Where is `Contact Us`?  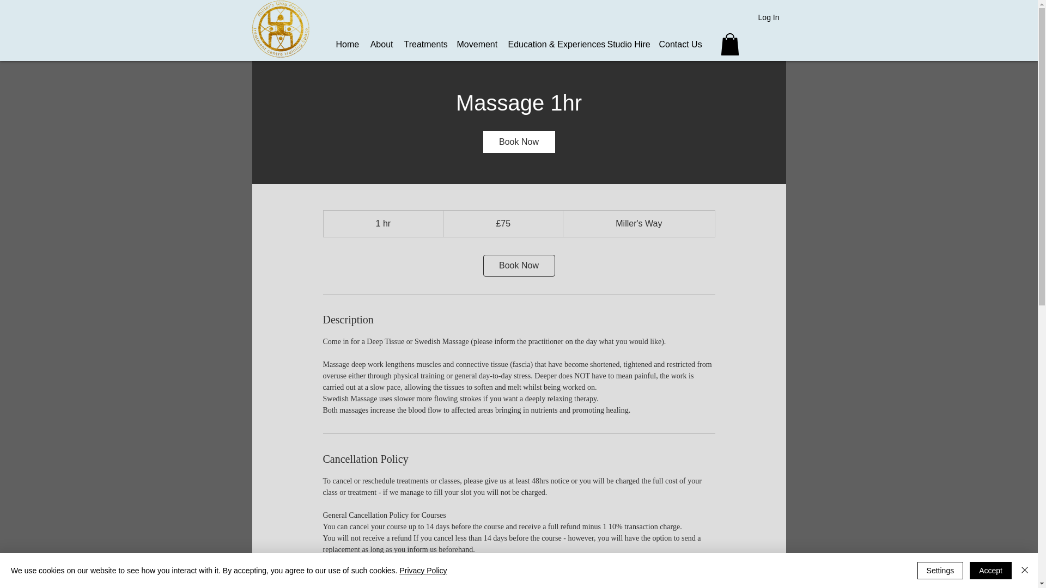
Contact Us is located at coordinates (680, 45).